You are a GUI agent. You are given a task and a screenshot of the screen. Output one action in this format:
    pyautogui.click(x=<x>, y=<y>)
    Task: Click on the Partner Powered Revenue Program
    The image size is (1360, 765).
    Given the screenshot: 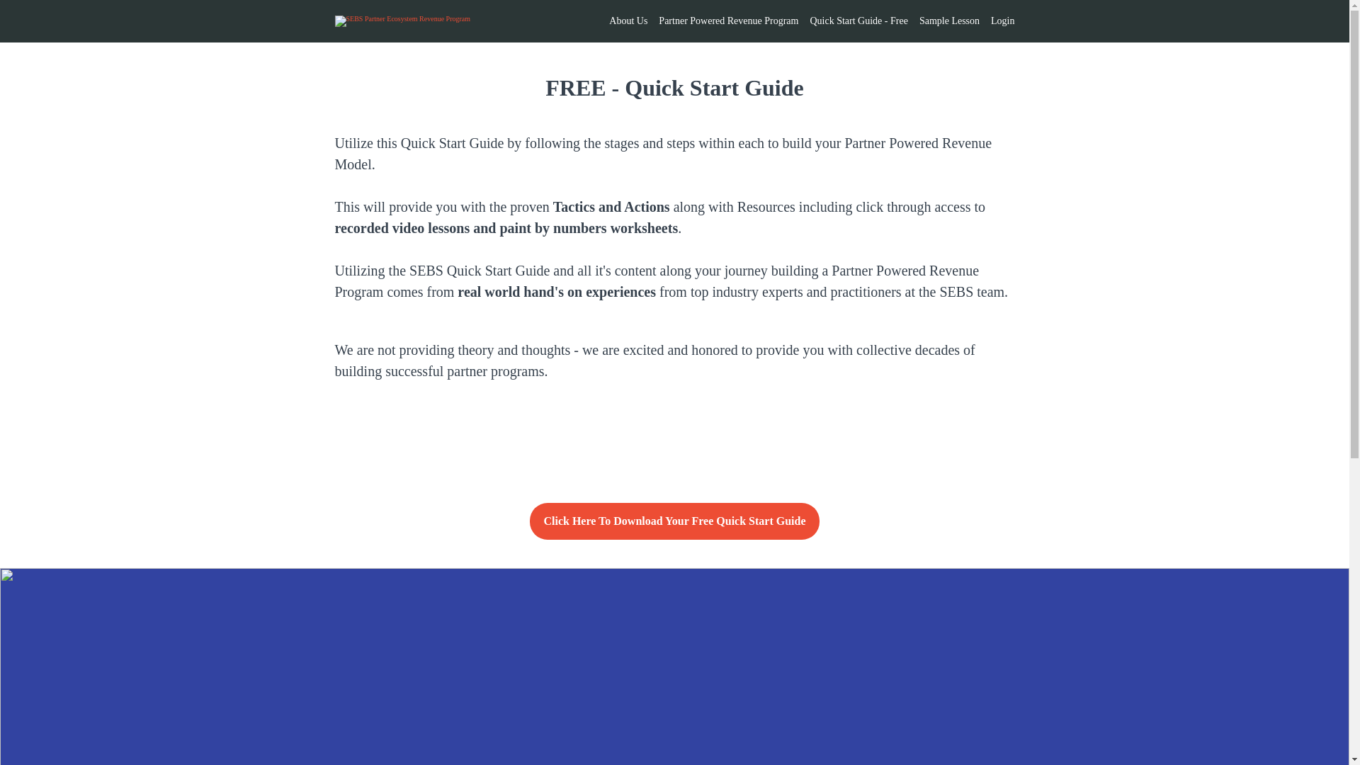 What is the action you would take?
    pyautogui.click(x=728, y=21)
    